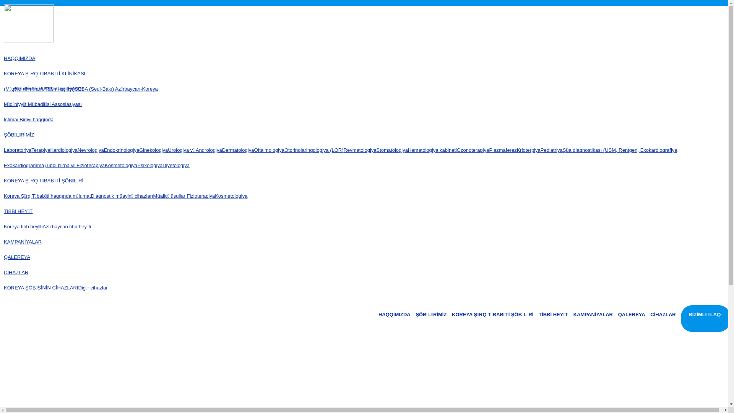  What do you see at coordinates (17, 257) in the screenshot?
I see `QALEREYA` at bounding box center [17, 257].